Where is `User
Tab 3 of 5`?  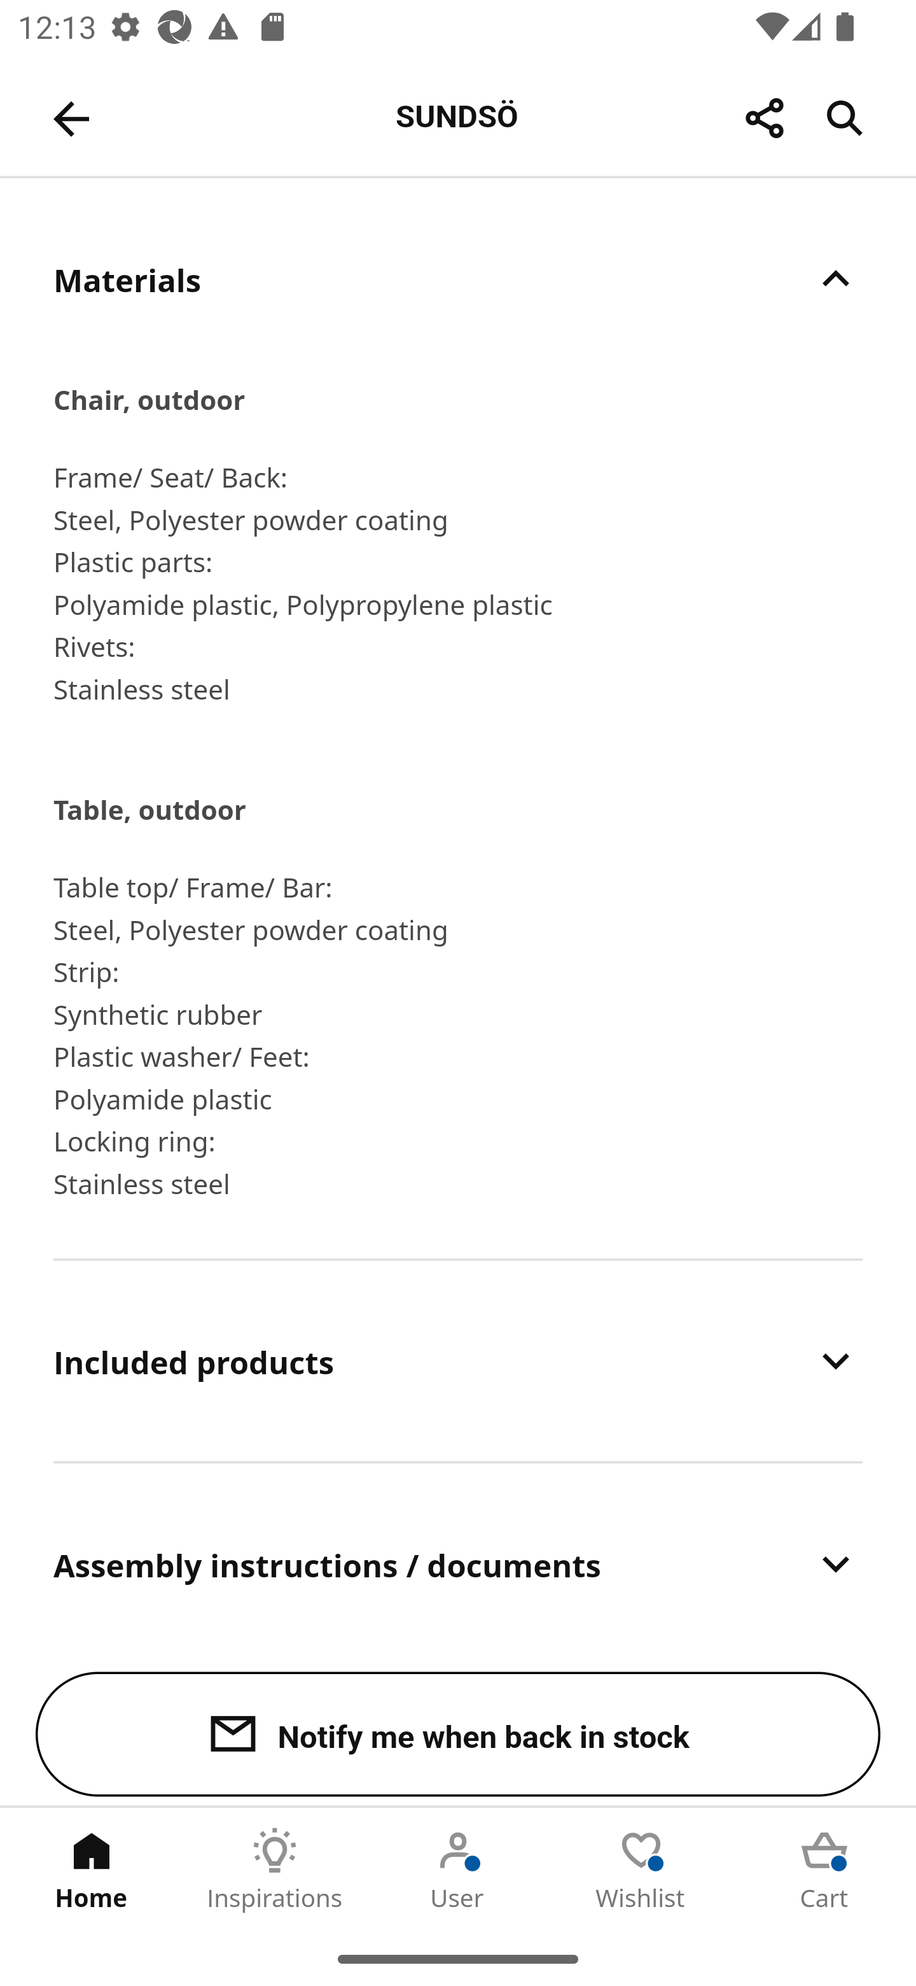
User
Tab 3 of 5 is located at coordinates (458, 1870).